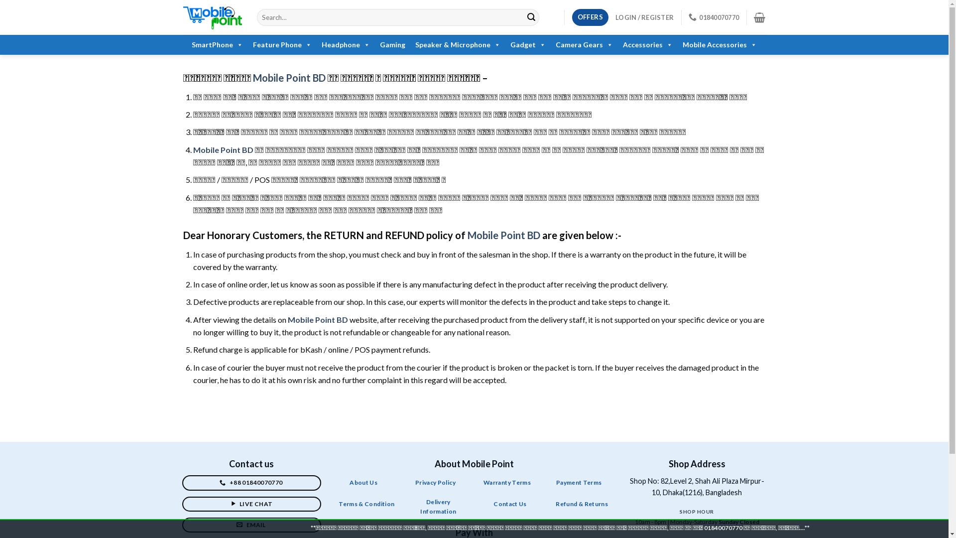 This screenshot has height=538, width=956. I want to click on Speaker & Microphone, so click(458, 45).